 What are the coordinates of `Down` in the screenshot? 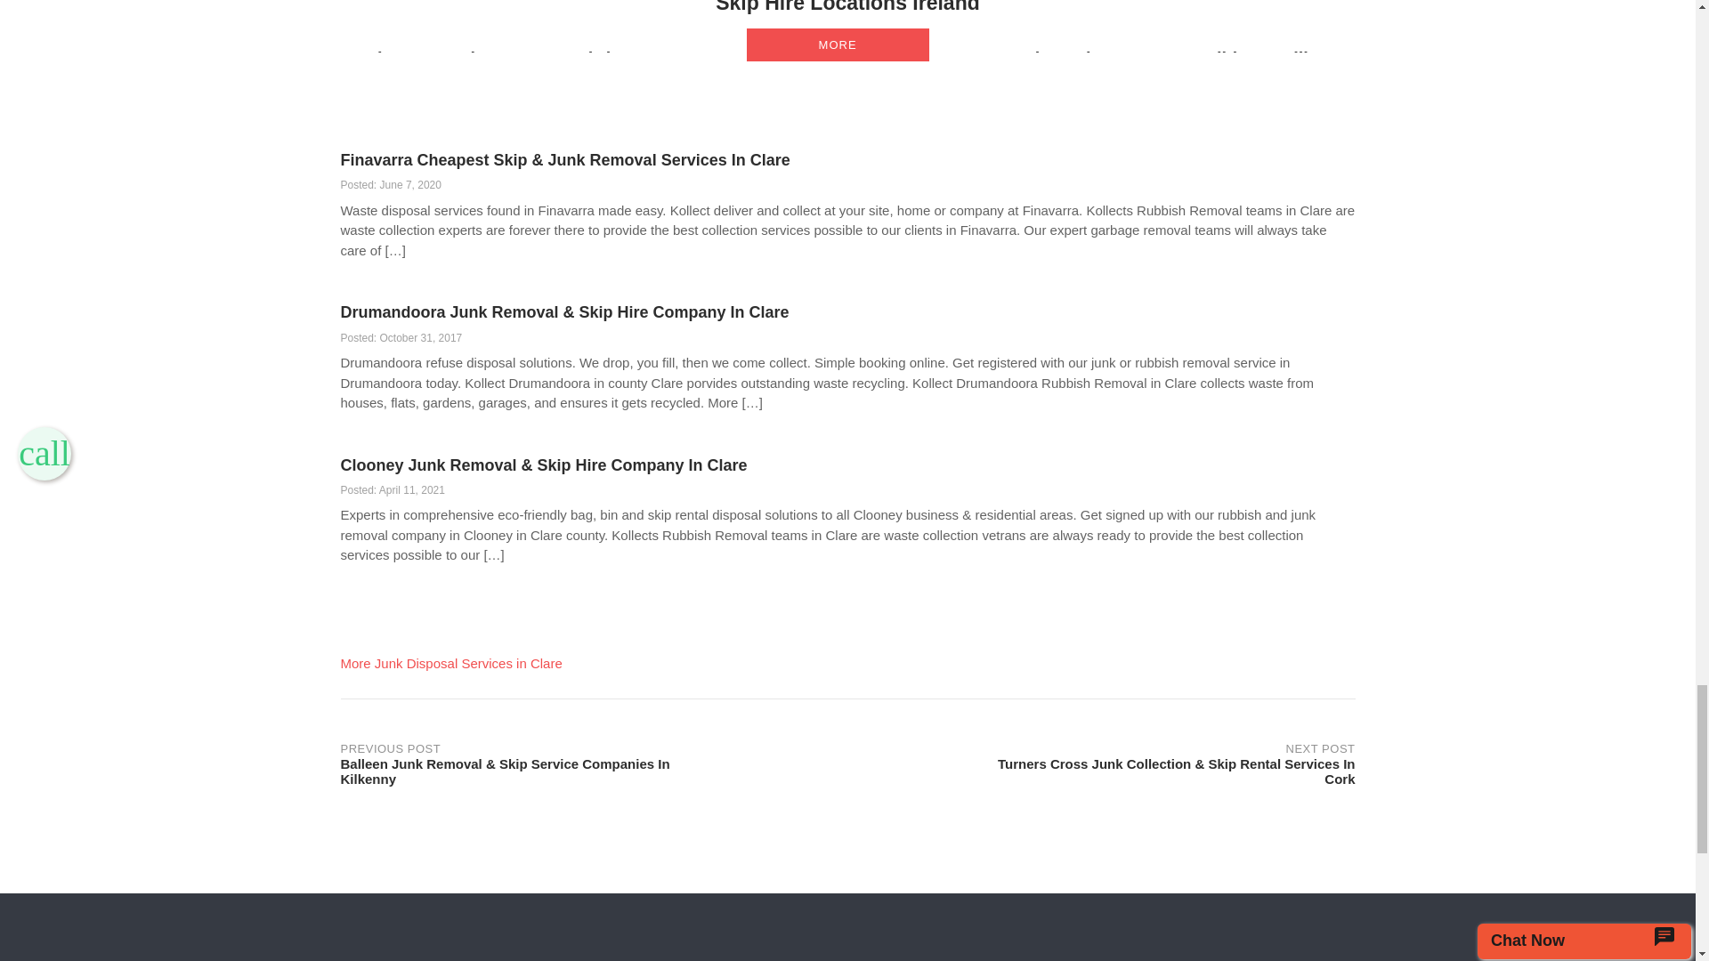 It's located at (909, 59).